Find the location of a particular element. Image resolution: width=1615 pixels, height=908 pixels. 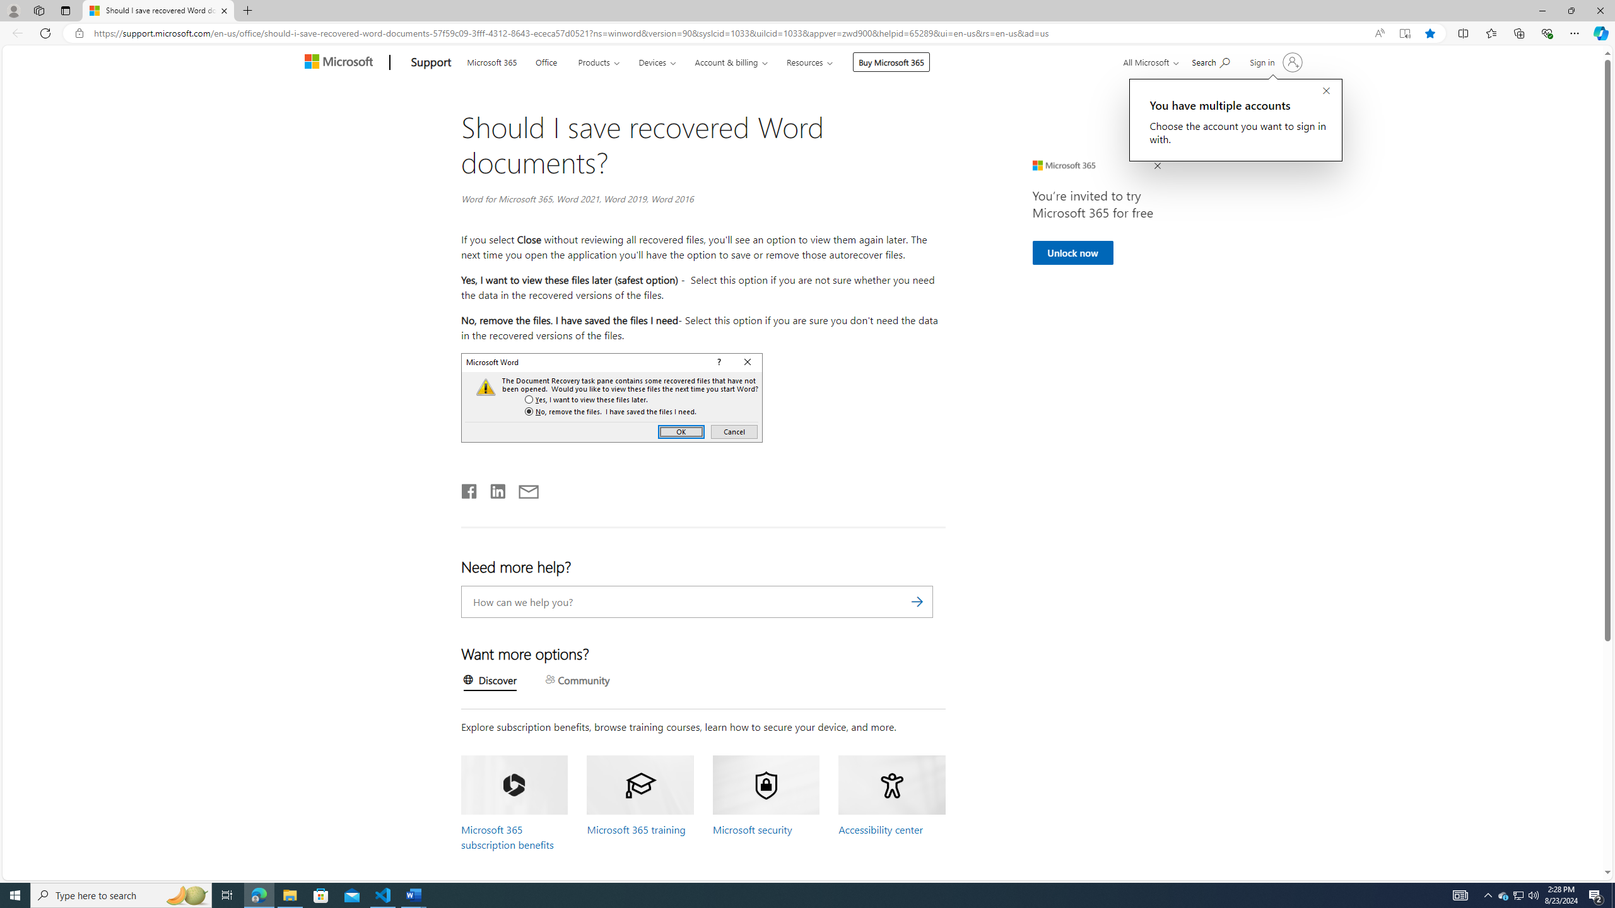

Microsoft 365 training is located at coordinates (636, 830).